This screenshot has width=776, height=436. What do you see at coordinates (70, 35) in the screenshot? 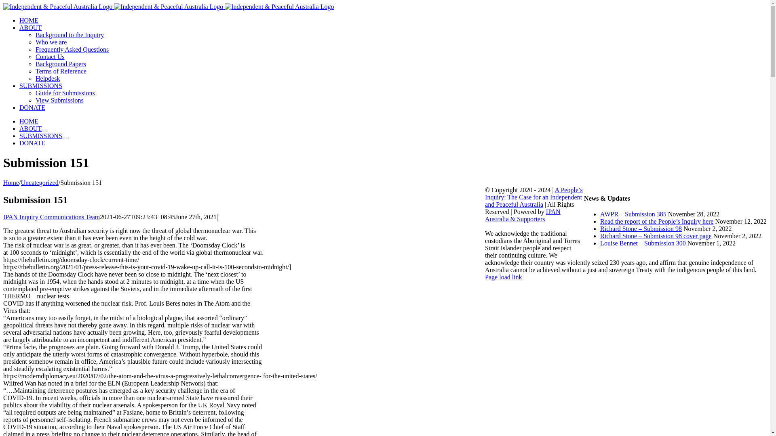
I see `Background to the Inquiry` at bounding box center [70, 35].